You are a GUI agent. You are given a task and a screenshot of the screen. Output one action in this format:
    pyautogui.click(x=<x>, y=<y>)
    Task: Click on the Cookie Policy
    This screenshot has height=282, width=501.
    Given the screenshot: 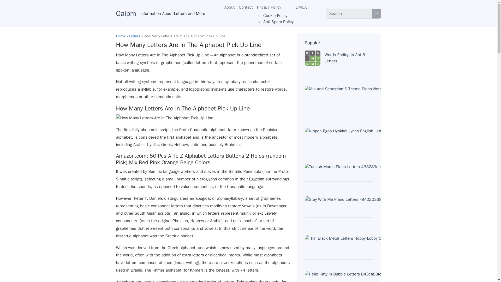 What is the action you would take?
    pyautogui.click(x=275, y=16)
    